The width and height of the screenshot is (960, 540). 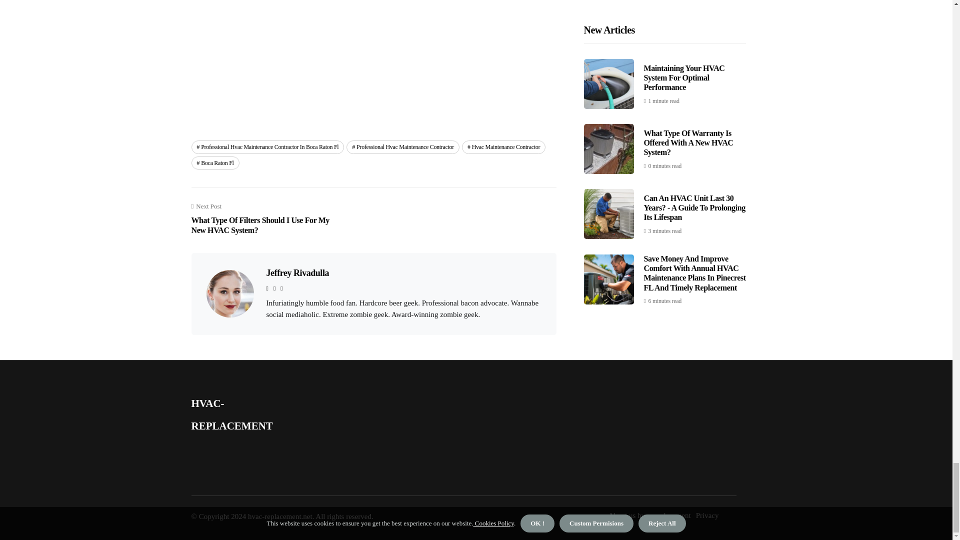 I want to click on Professional Hvac Maintenance Contractor, so click(x=403, y=146).